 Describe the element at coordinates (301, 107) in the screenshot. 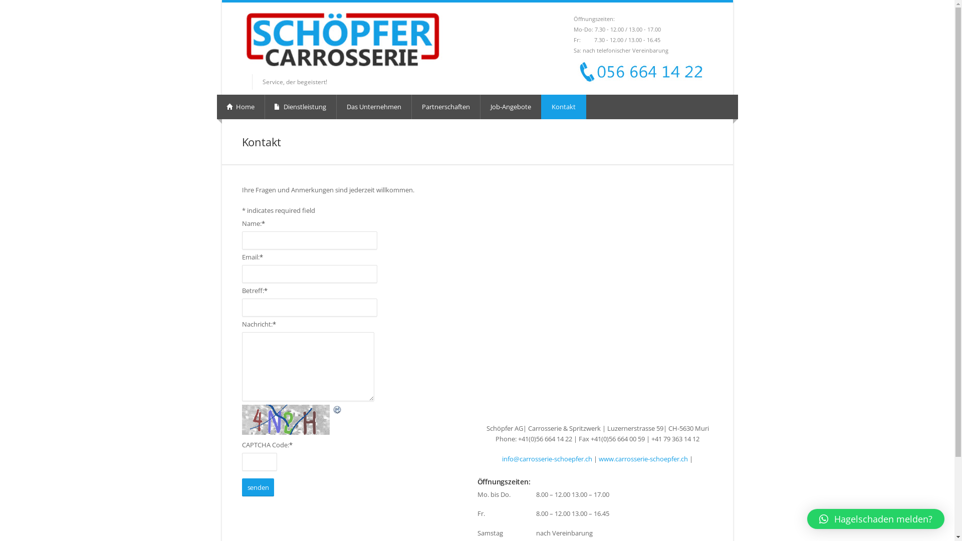

I see `Dienstleistung` at that location.